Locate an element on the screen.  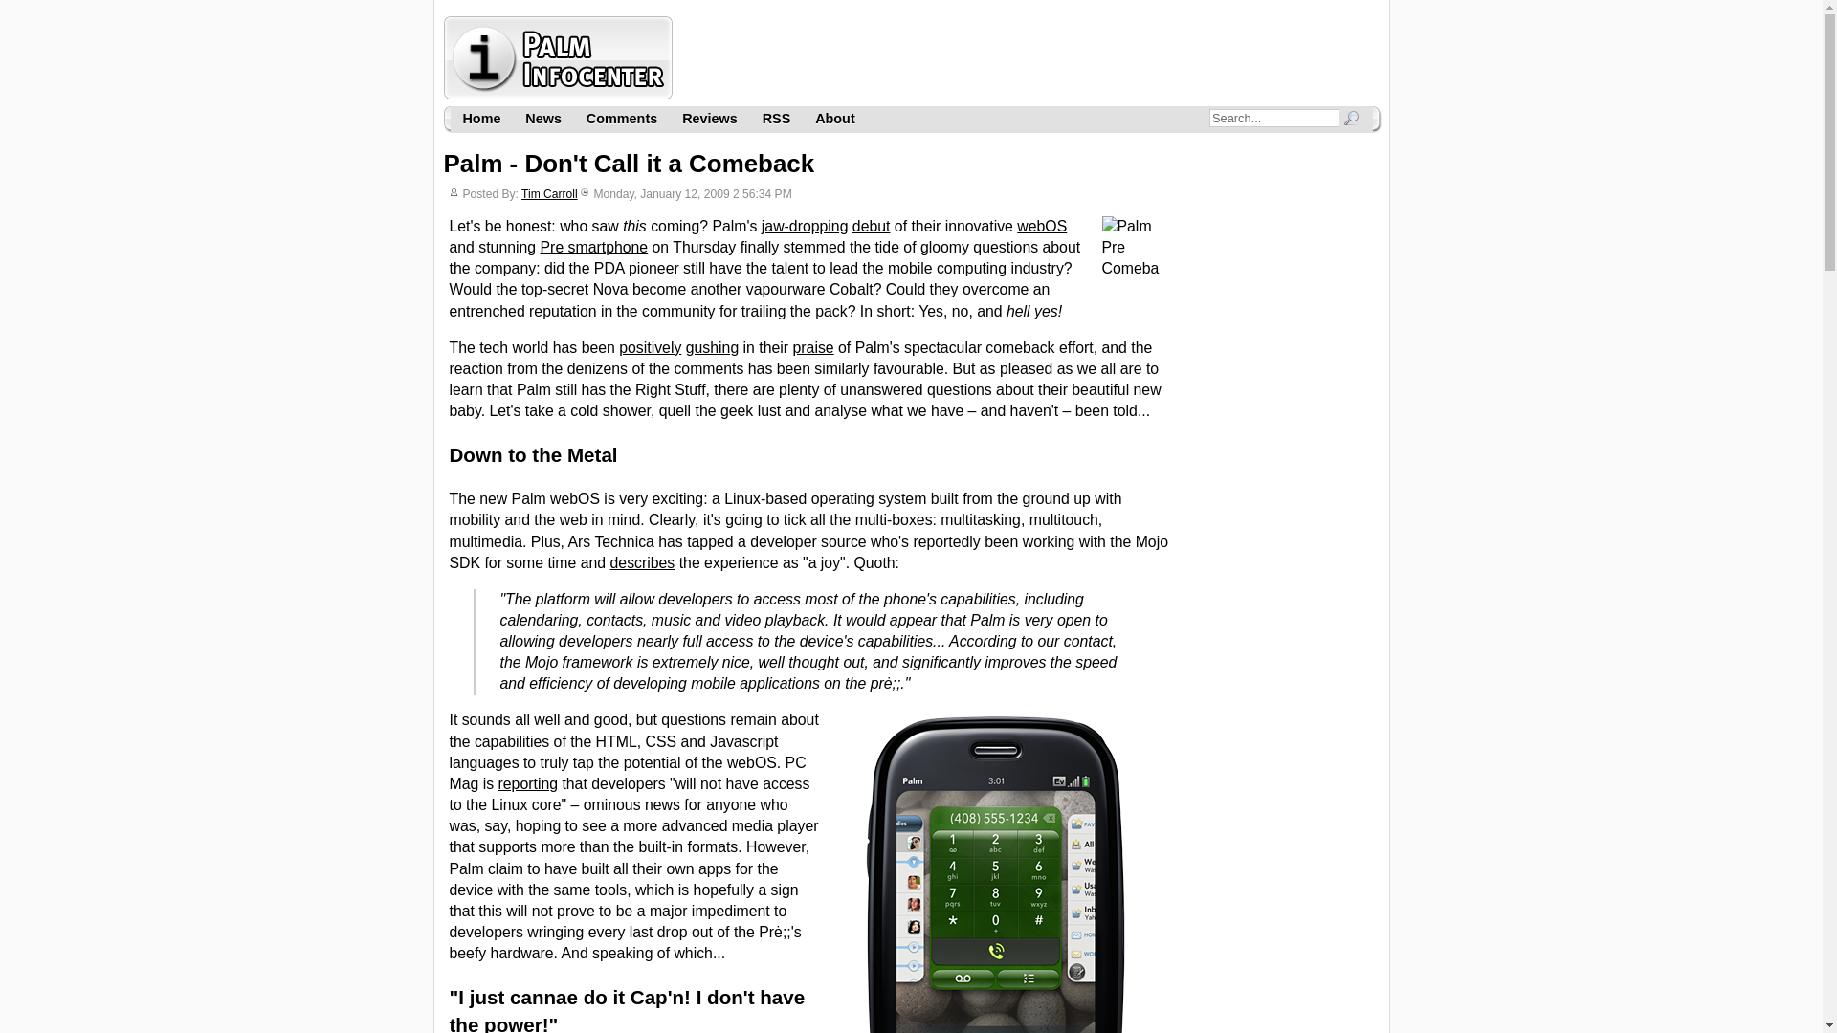
gushing is located at coordinates (712, 347).